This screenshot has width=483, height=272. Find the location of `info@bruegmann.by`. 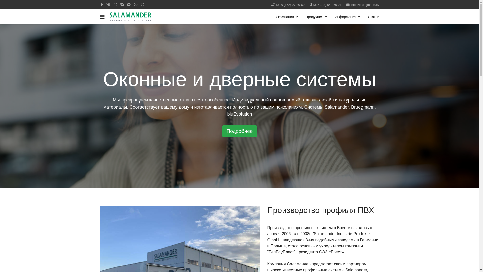

info@bruegmann.by is located at coordinates (365, 5).